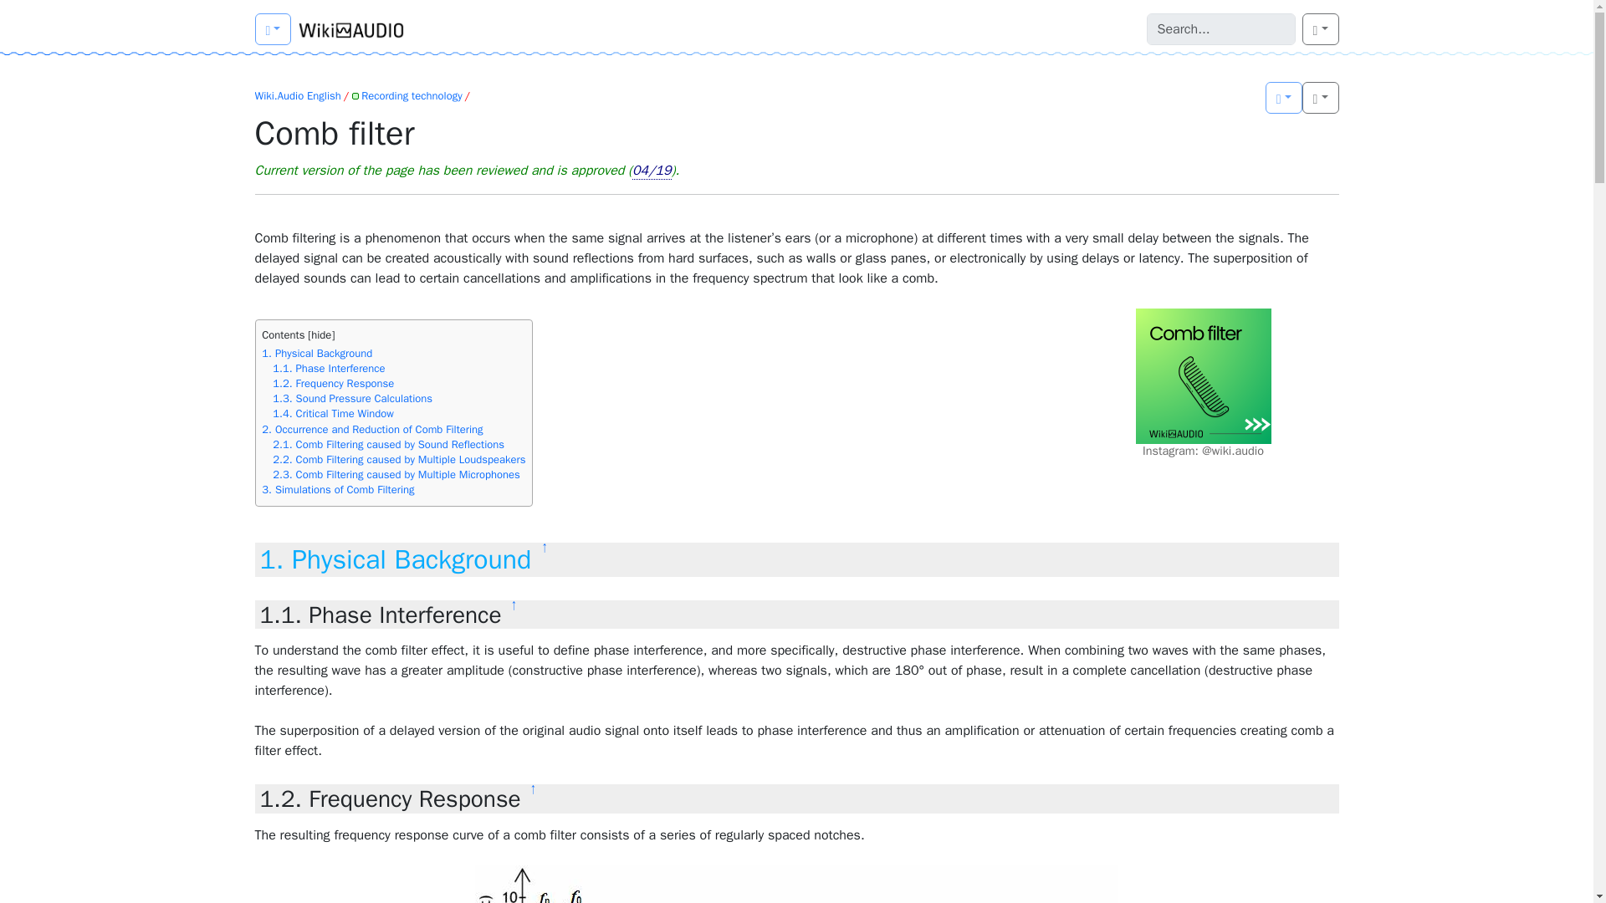 The height and width of the screenshot is (903, 1606). What do you see at coordinates (1321, 29) in the screenshot?
I see `User tools` at bounding box center [1321, 29].